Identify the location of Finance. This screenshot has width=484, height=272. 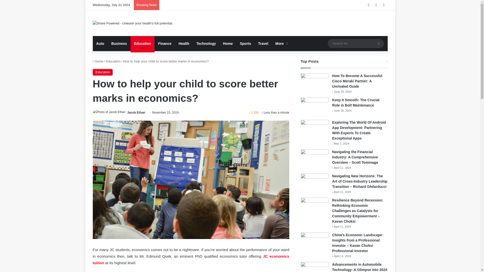
(164, 43).